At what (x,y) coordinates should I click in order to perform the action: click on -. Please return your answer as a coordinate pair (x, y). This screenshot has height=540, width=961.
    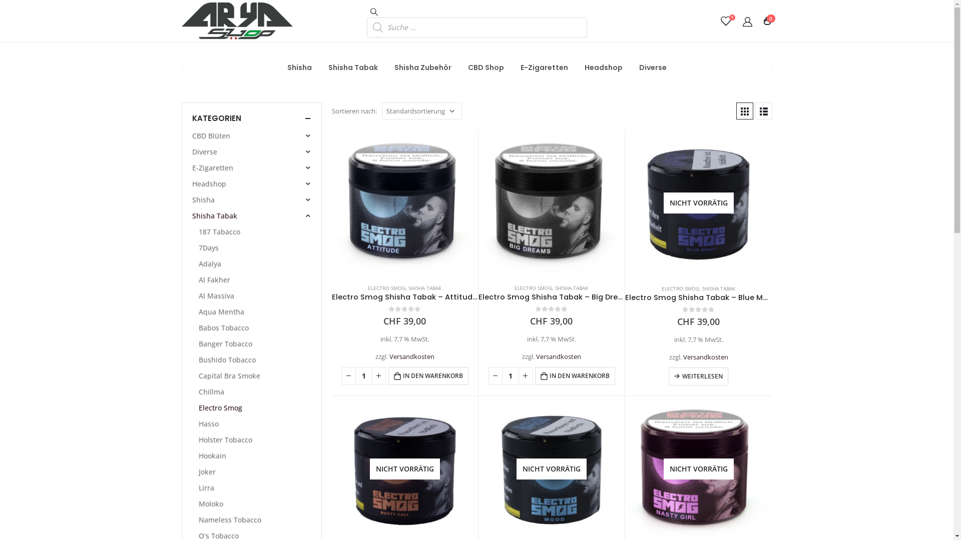
    Looking at the image, I should click on (349, 376).